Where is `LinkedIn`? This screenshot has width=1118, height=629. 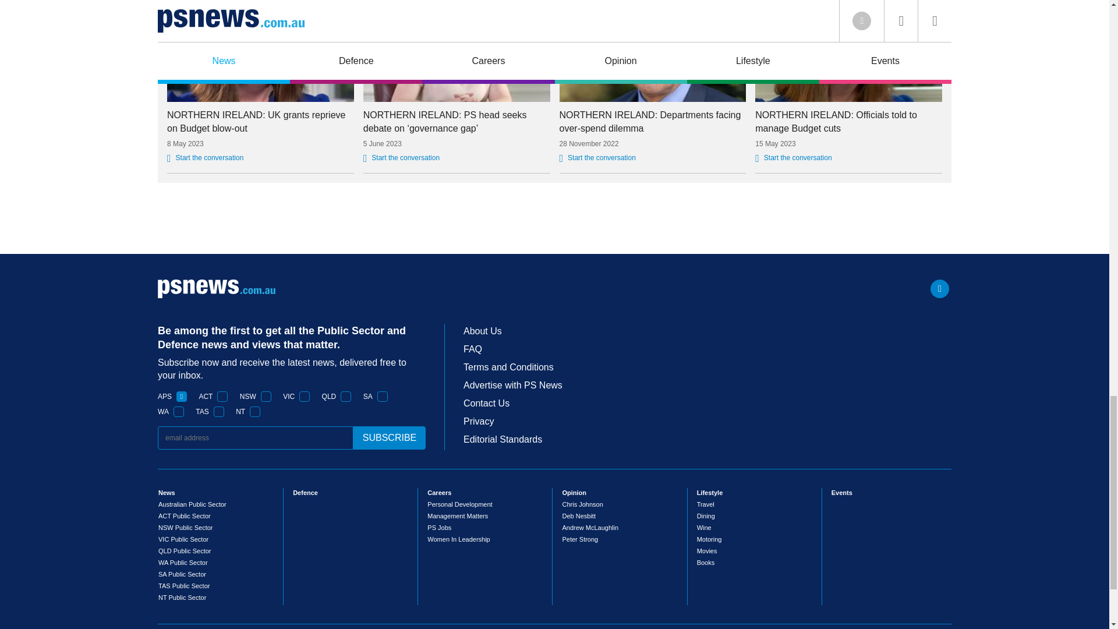 LinkedIn is located at coordinates (940, 288).